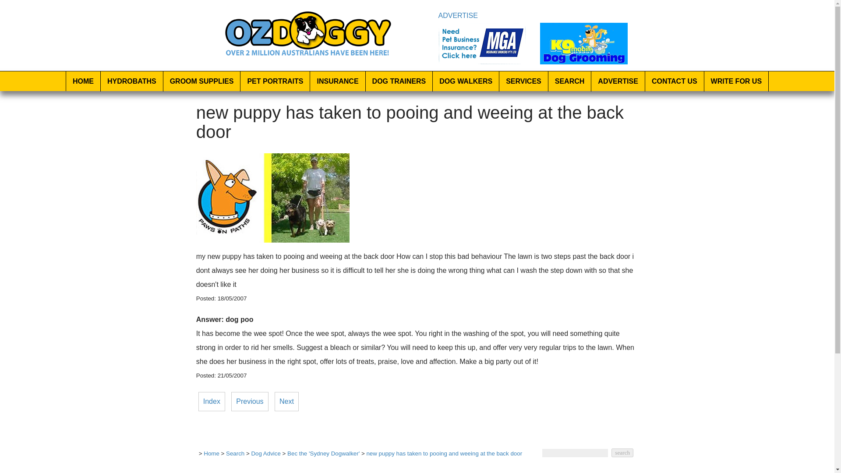 This screenshot has width=841, height=473. Describe the element at coordinates (83, 81) in the screenshot. I see `HOME` at that location.